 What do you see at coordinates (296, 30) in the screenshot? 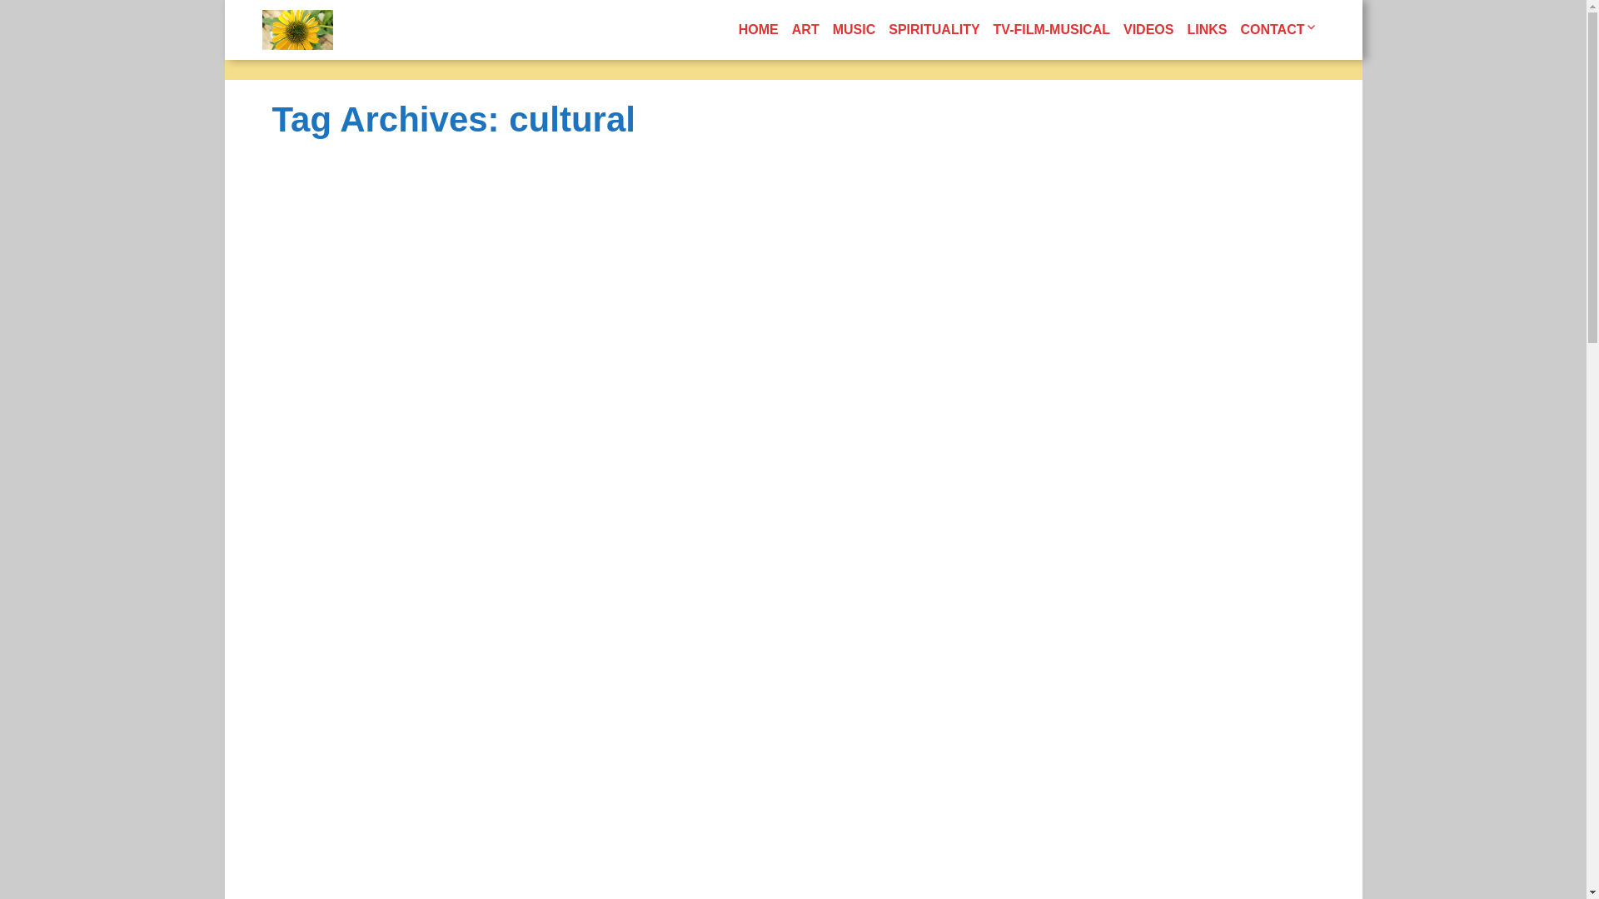
I see `Johanna's Blog` at bounding box center [296, 30].